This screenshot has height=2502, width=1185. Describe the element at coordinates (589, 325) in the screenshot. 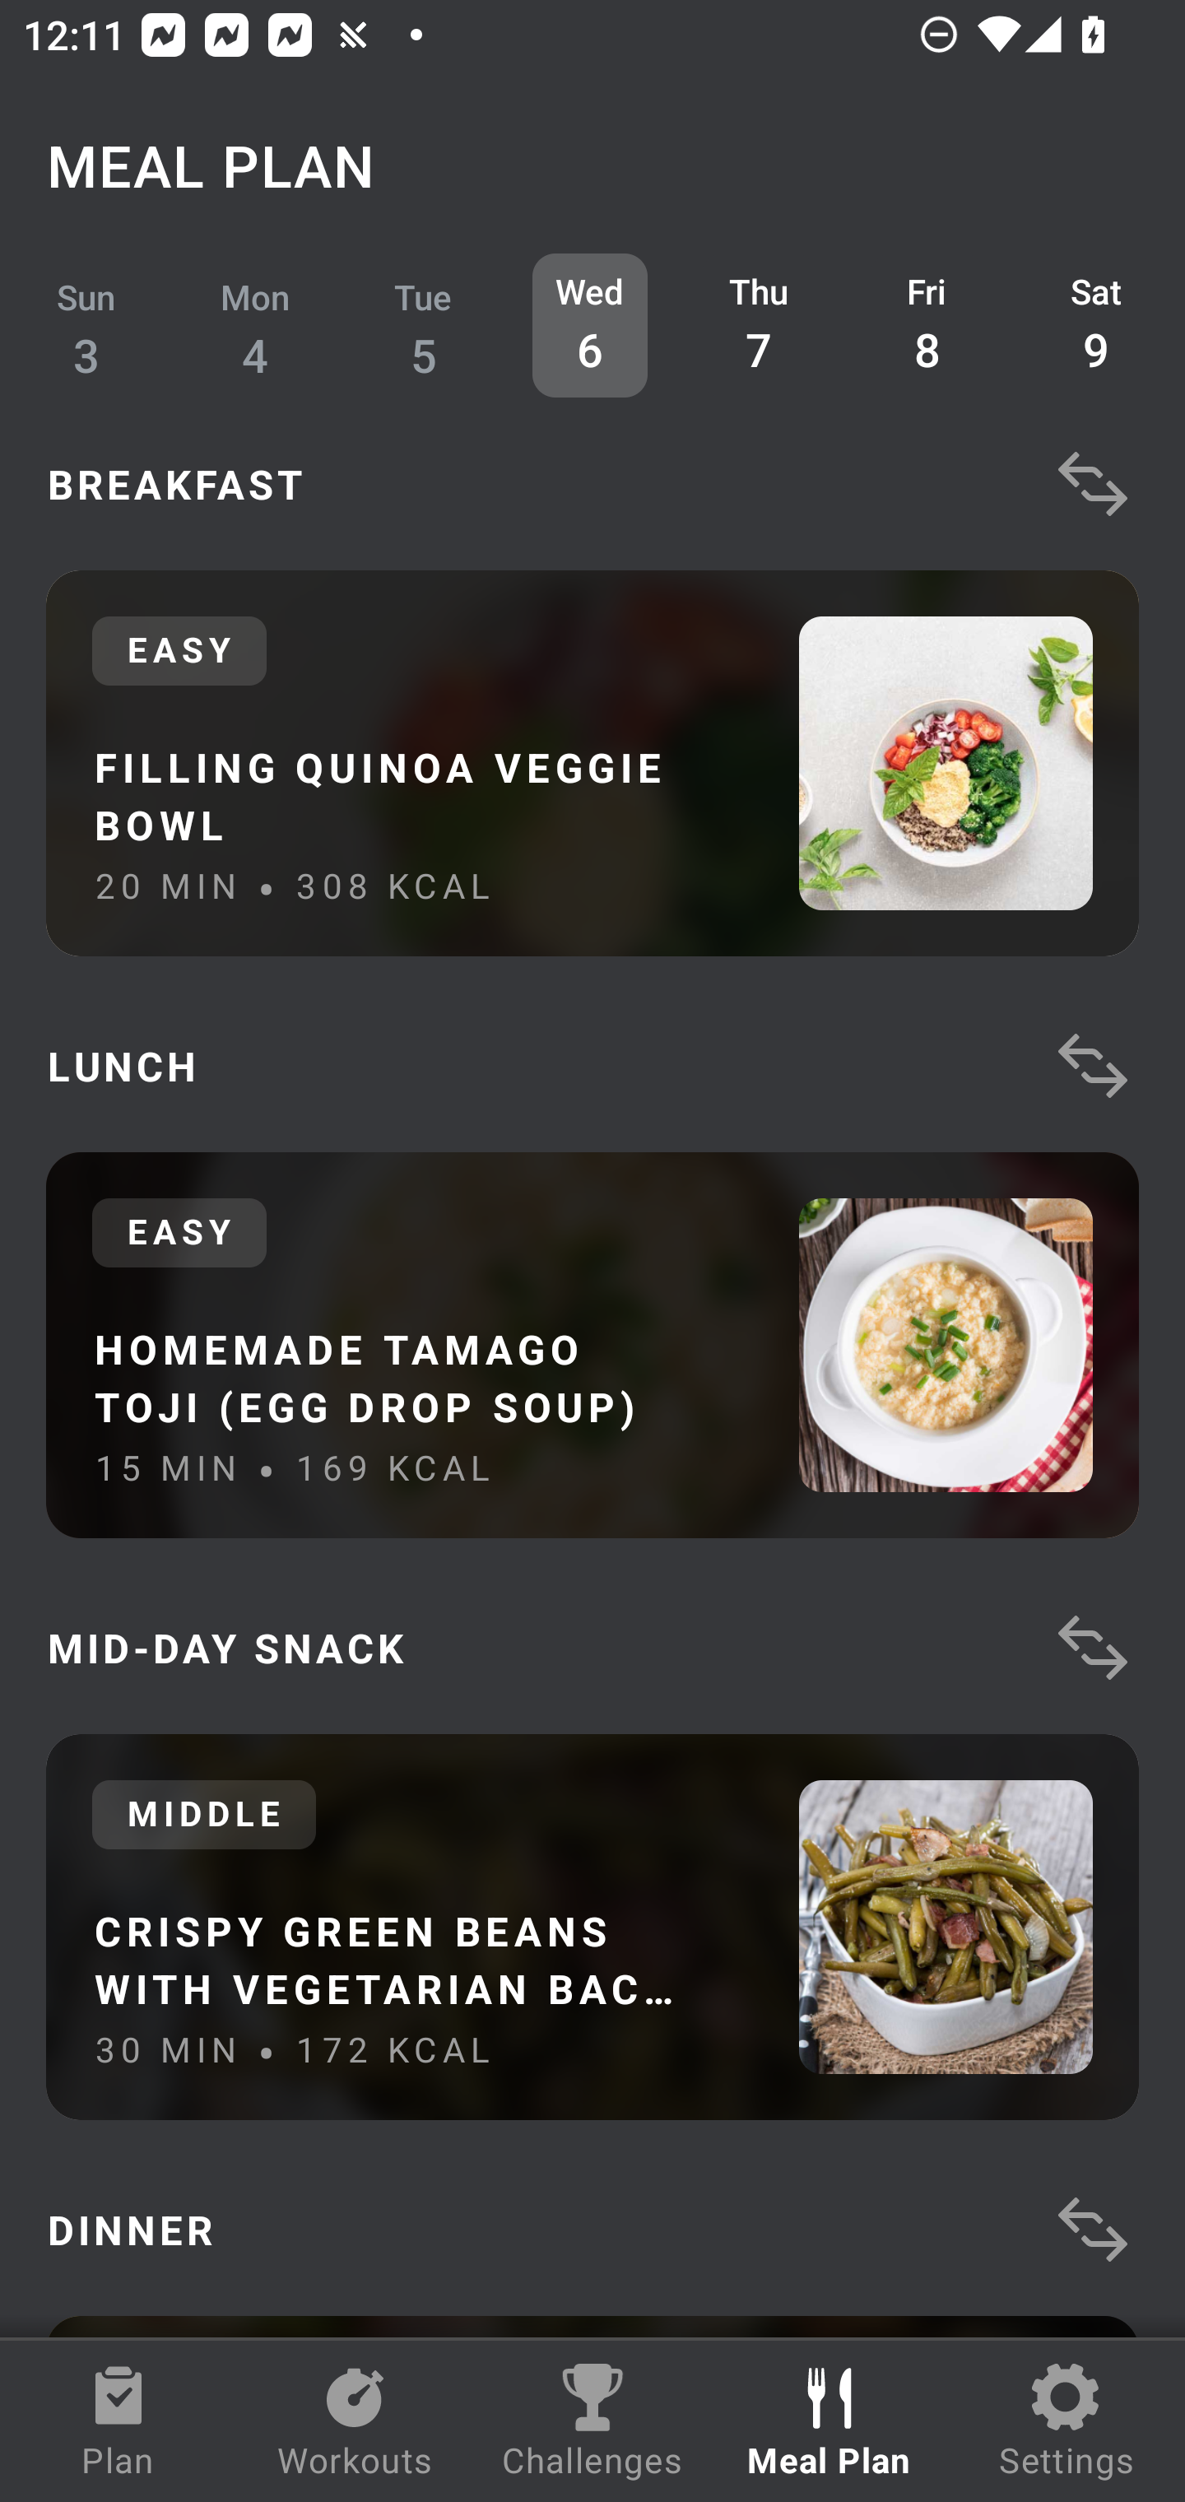

I see `Wed 6` at that location.